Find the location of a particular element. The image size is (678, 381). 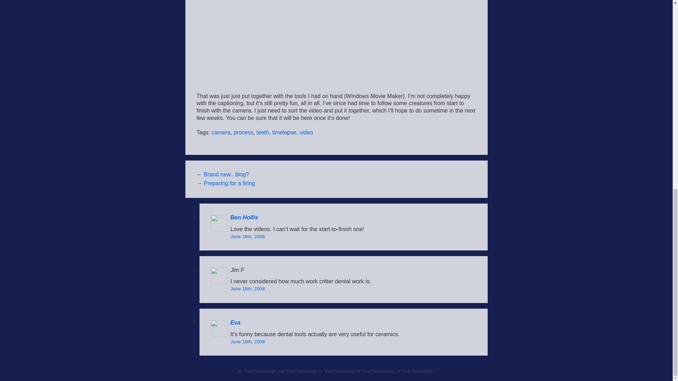

June 16th, 2008 is located at coordinates (248, 342).